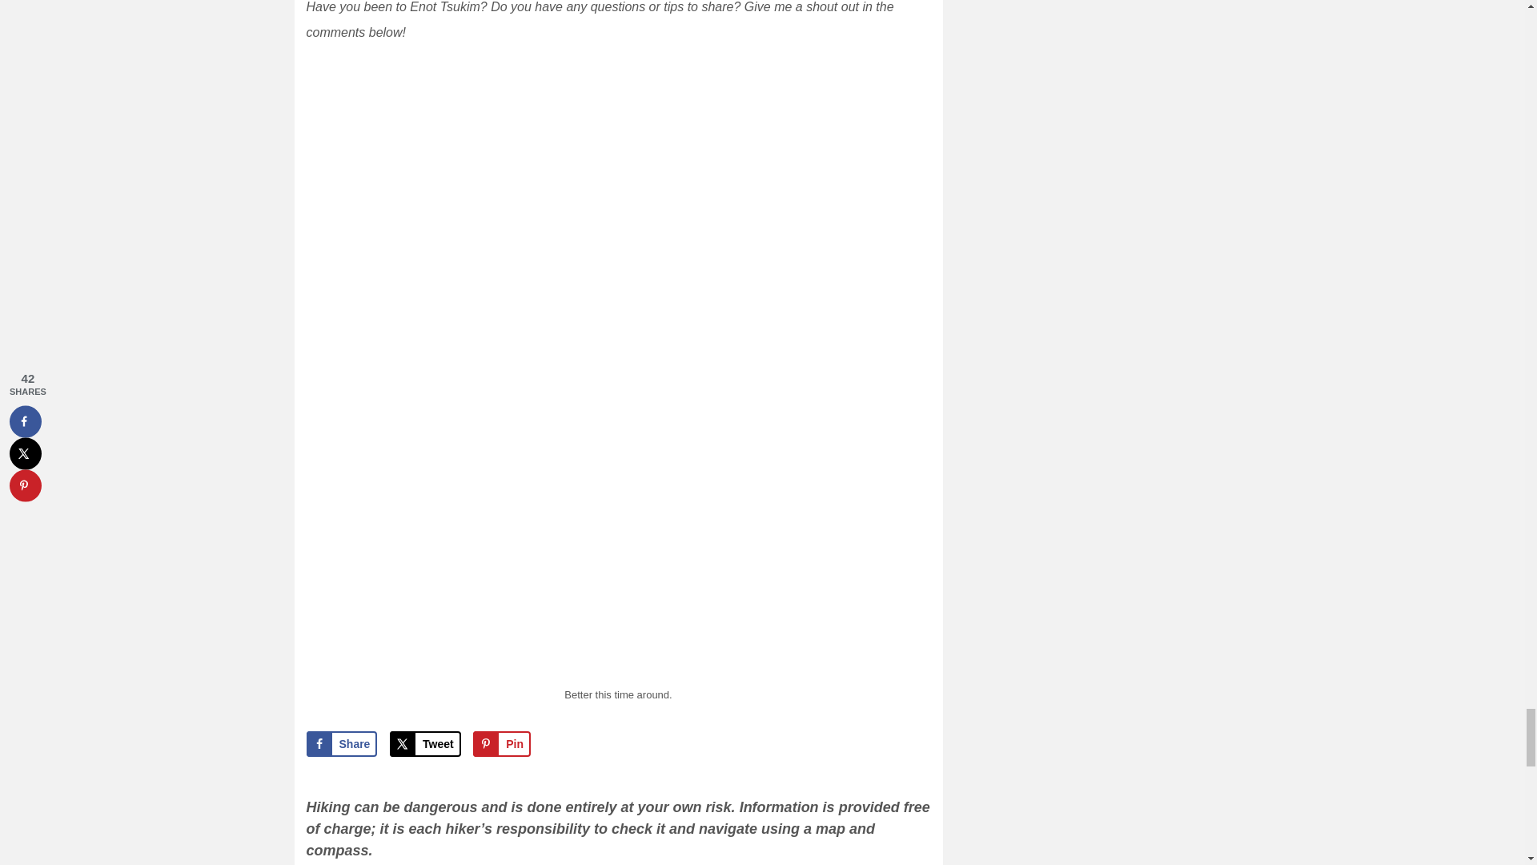  I want to click on Share on X, so click(426, 743).